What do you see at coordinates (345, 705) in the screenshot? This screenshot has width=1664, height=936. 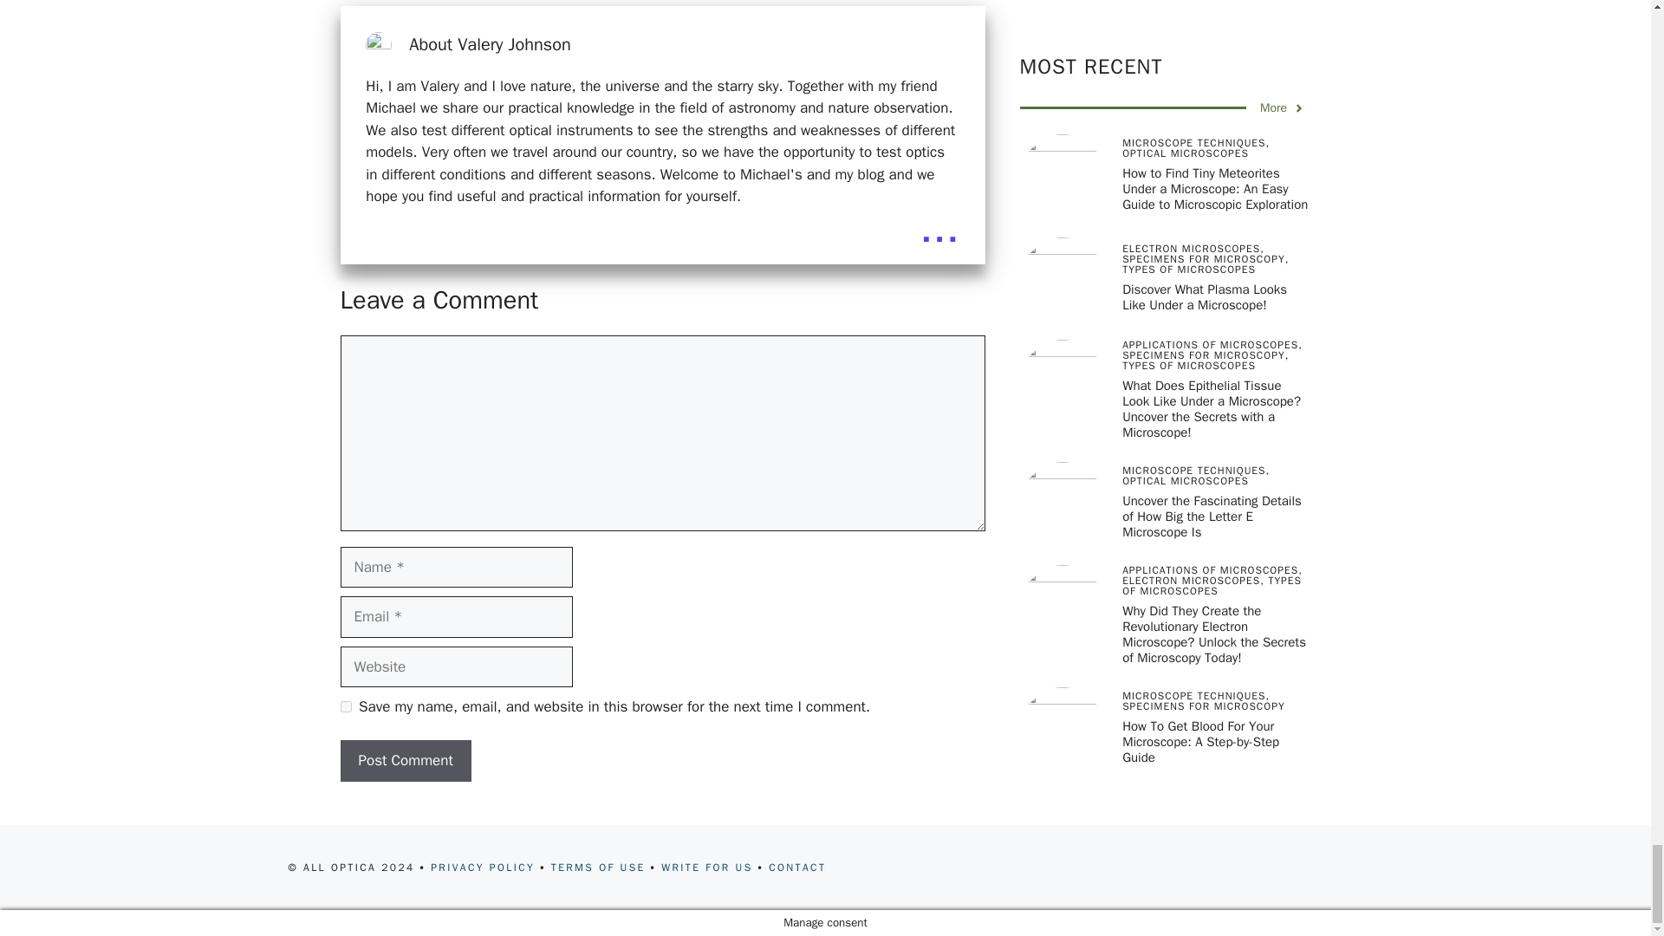 I see `yes` at bounding box center [345, 705].